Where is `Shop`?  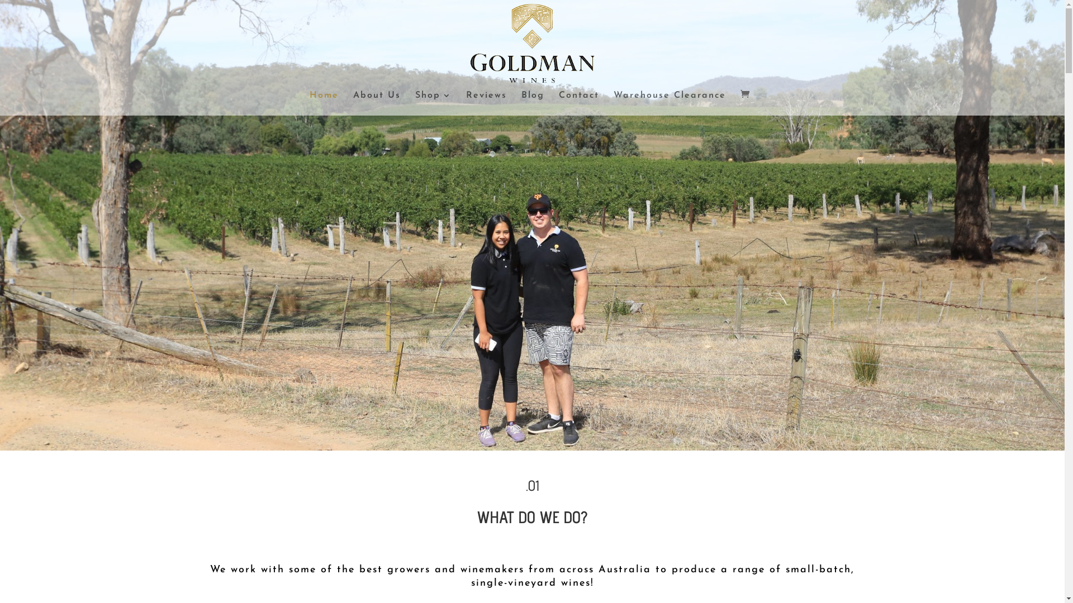 Shop is located at coordinates (434, 104).